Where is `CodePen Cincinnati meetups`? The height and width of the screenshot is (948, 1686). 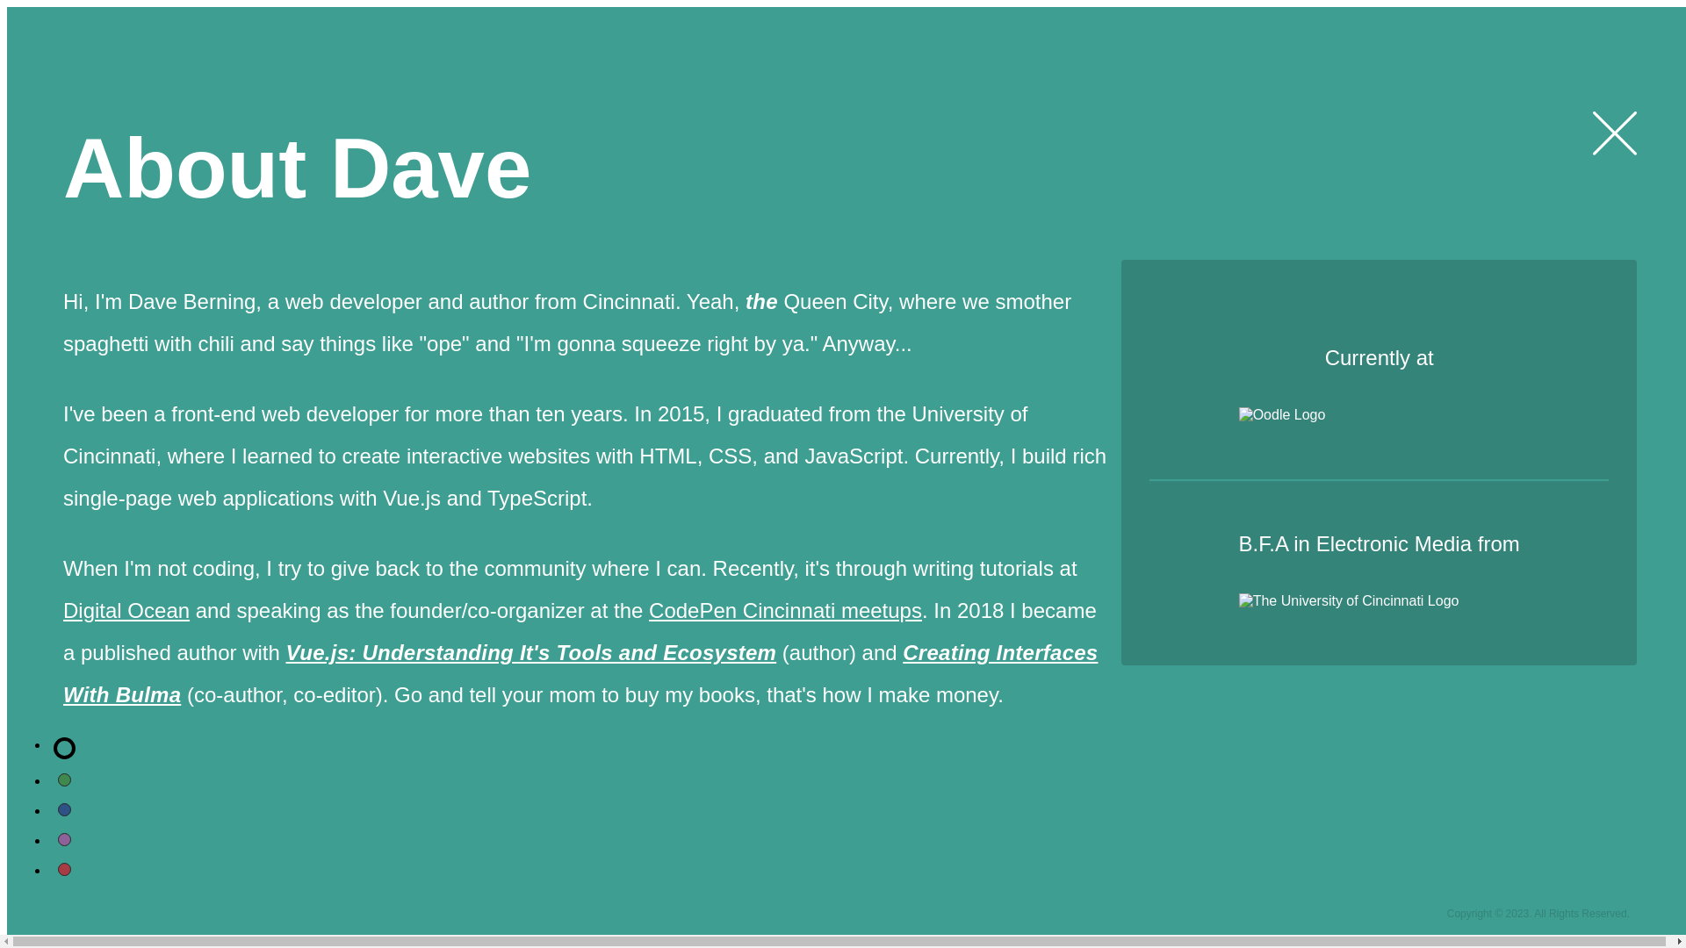 CodePen Cincinnati meetups is located at coordinates (785, 609).